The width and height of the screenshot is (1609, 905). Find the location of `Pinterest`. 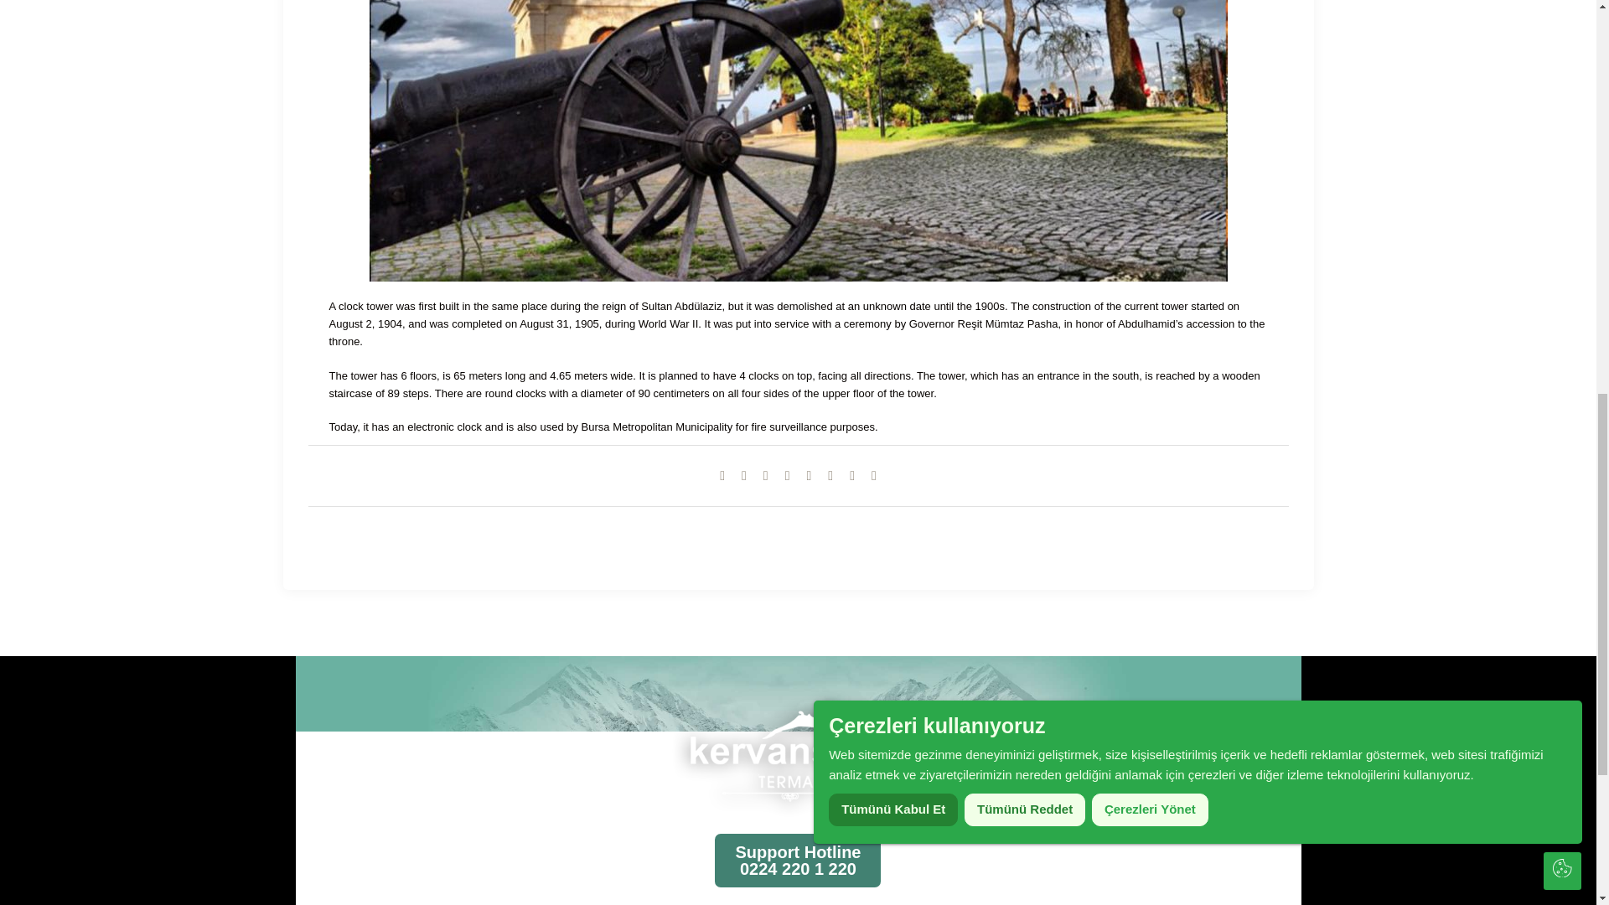

Pinterest is located at coordinates (788, 475).